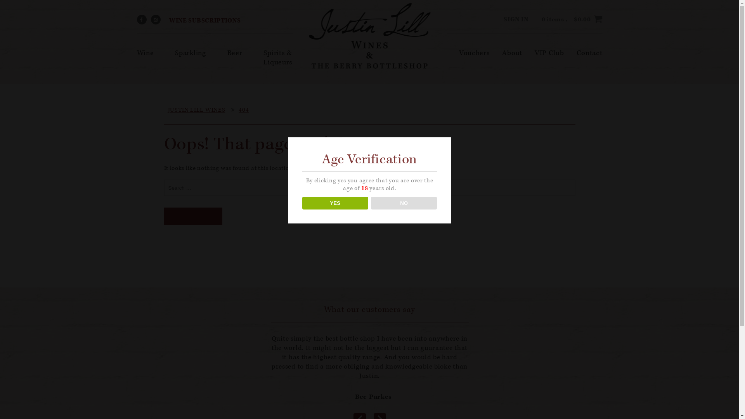 The image size is (745, 419). I want to click on Spirits & Liqueurs, so click(278, 57).